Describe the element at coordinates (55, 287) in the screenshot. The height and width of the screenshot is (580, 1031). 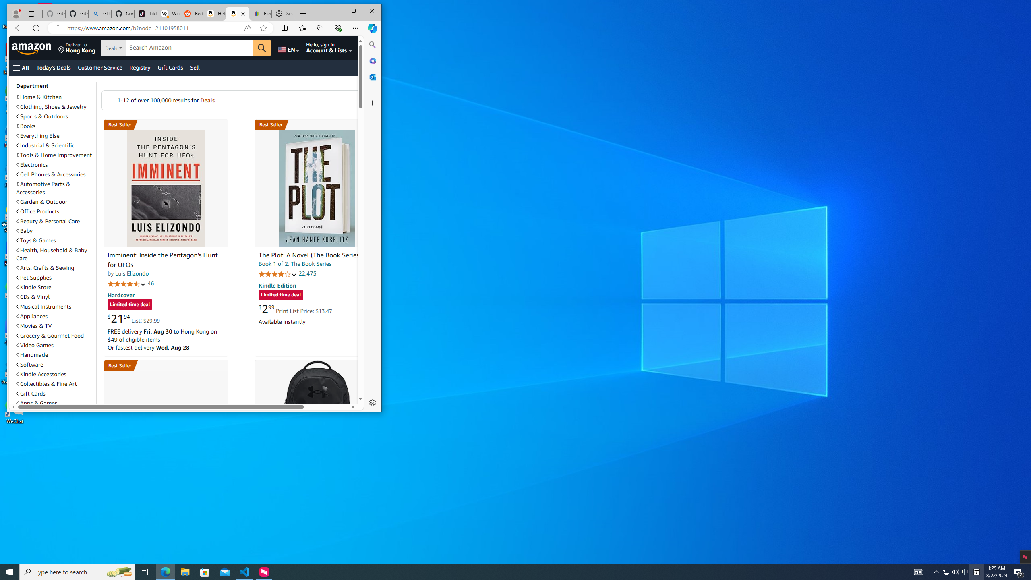
I see `Kindle Store` at that location.